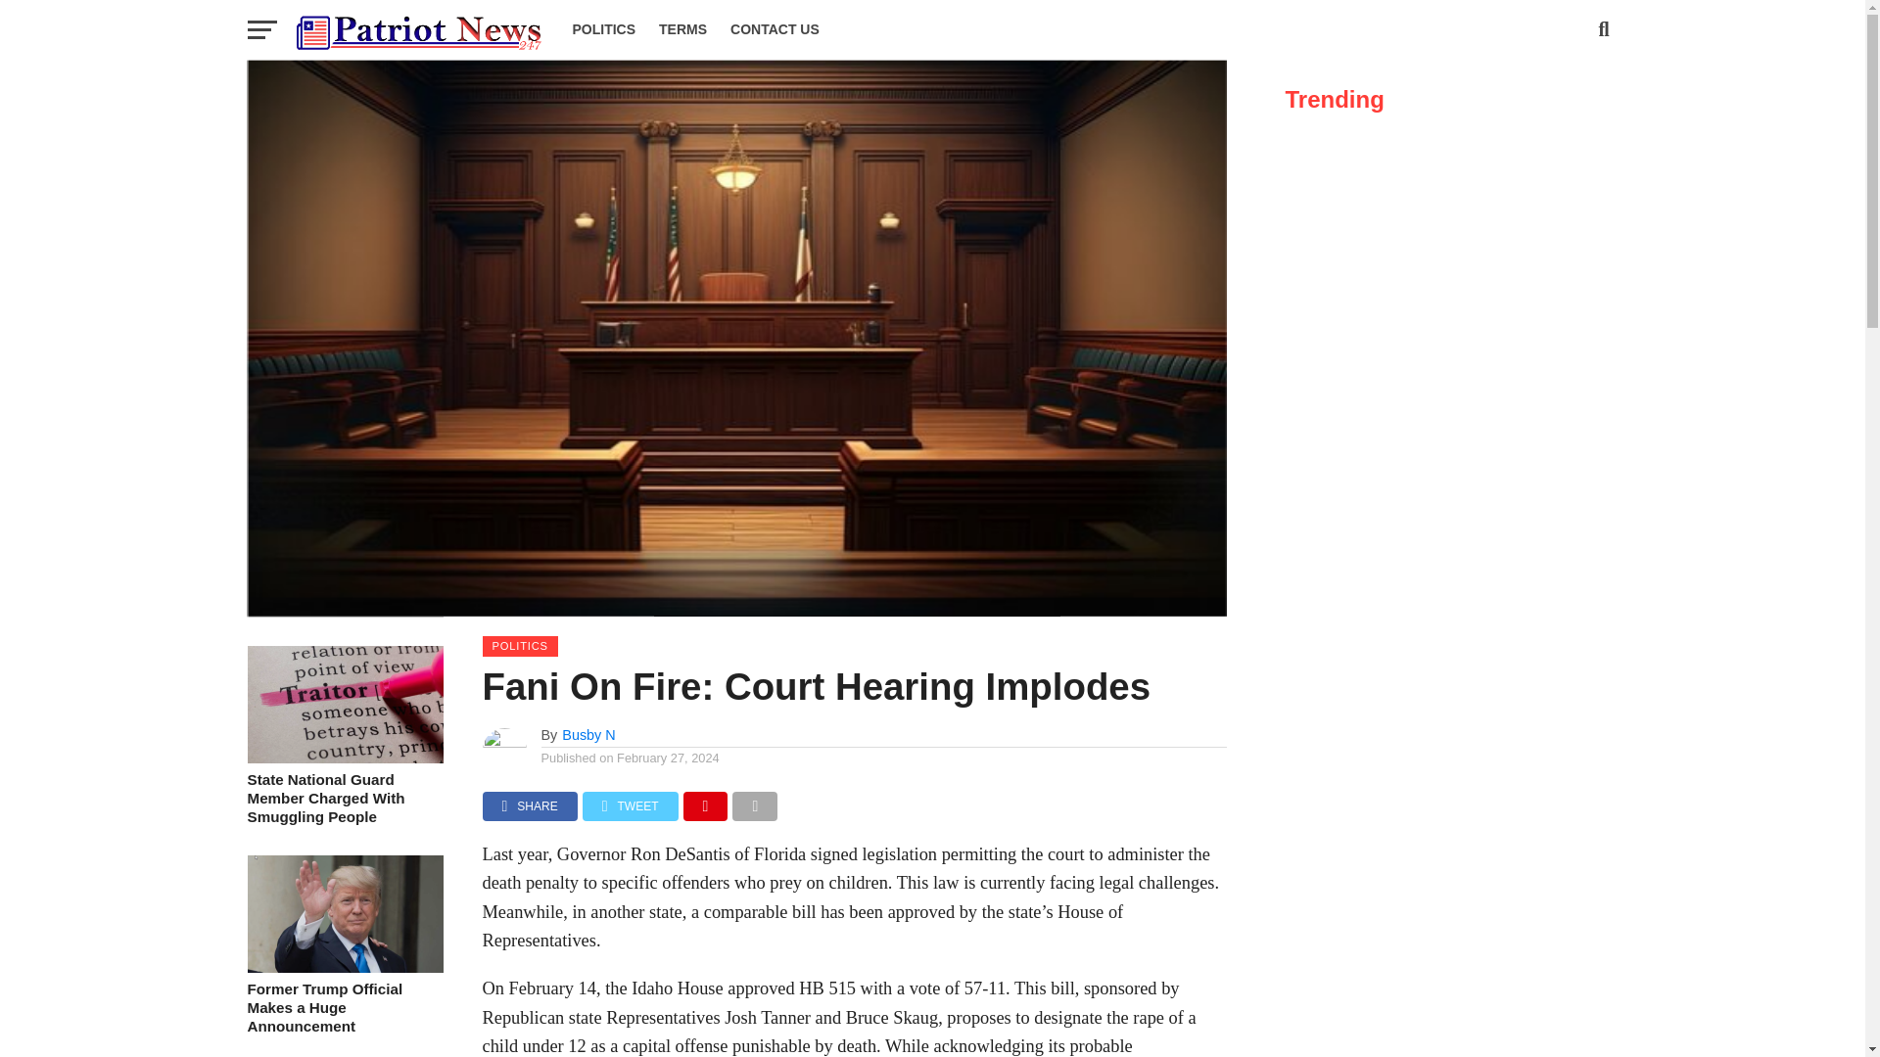  I want to click on State National Guard Member Charged With Smuggling People, so click(344, 799).